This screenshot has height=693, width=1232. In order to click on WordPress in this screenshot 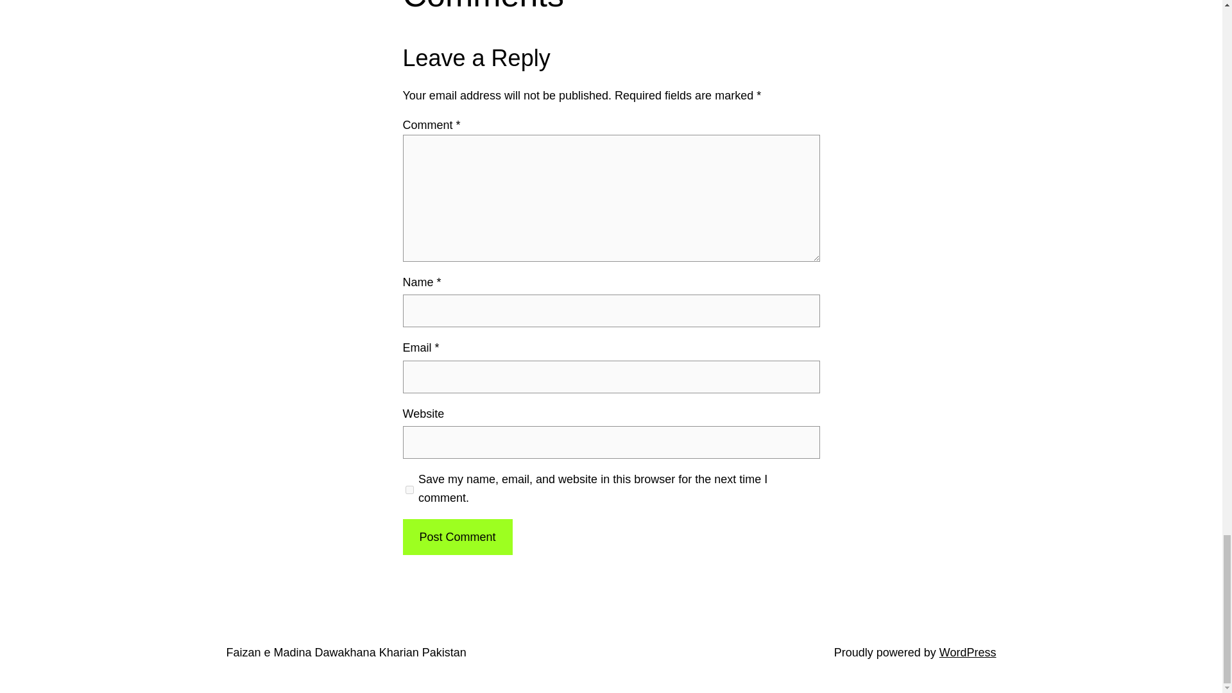, I will do `click(968, 652)`.